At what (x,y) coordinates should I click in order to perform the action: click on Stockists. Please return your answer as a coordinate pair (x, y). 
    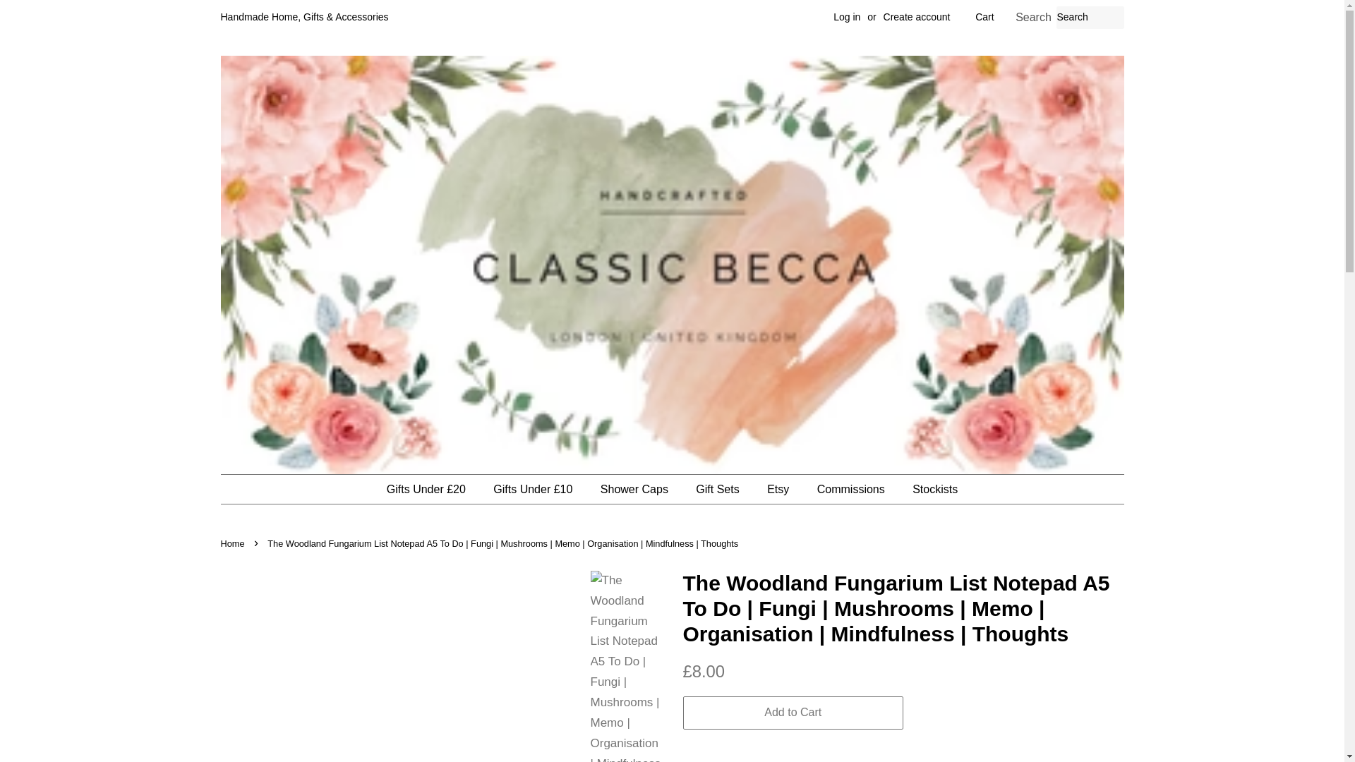
    Looking at the image, I should click on (930, 488).